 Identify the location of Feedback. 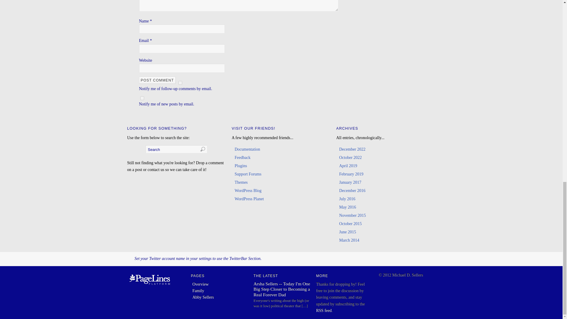
(242, 157).